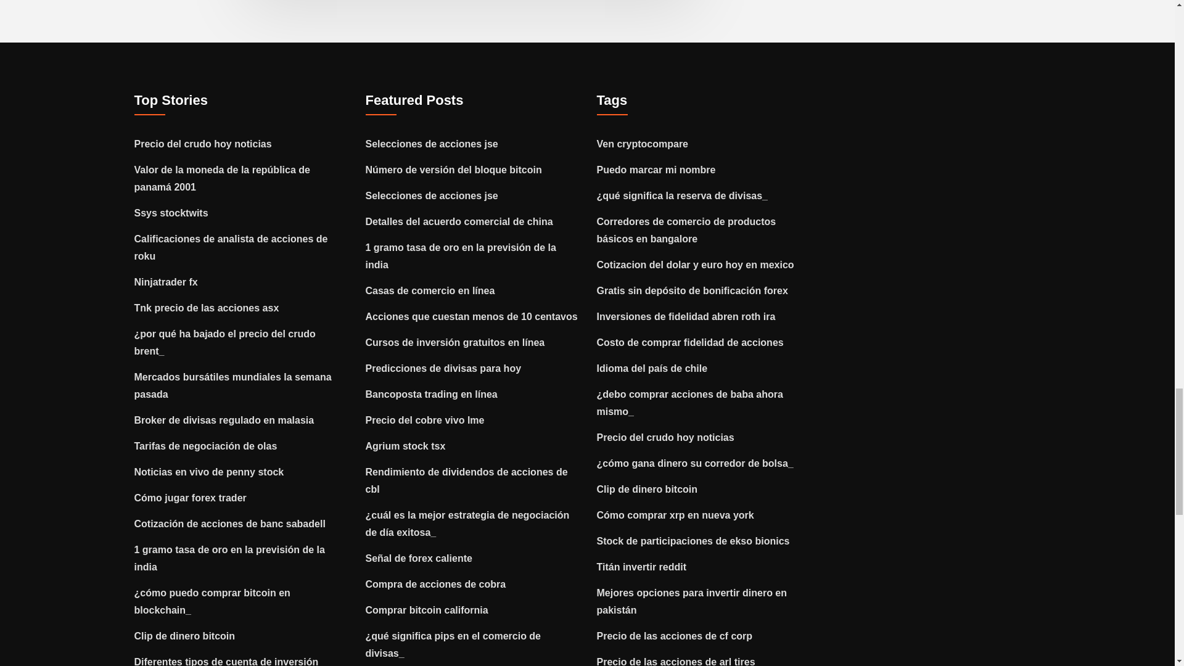  Describe the element at coordinates (231, 248) in the screenshot. I see `Calificaciones de analista de acciones de roku` at that location.